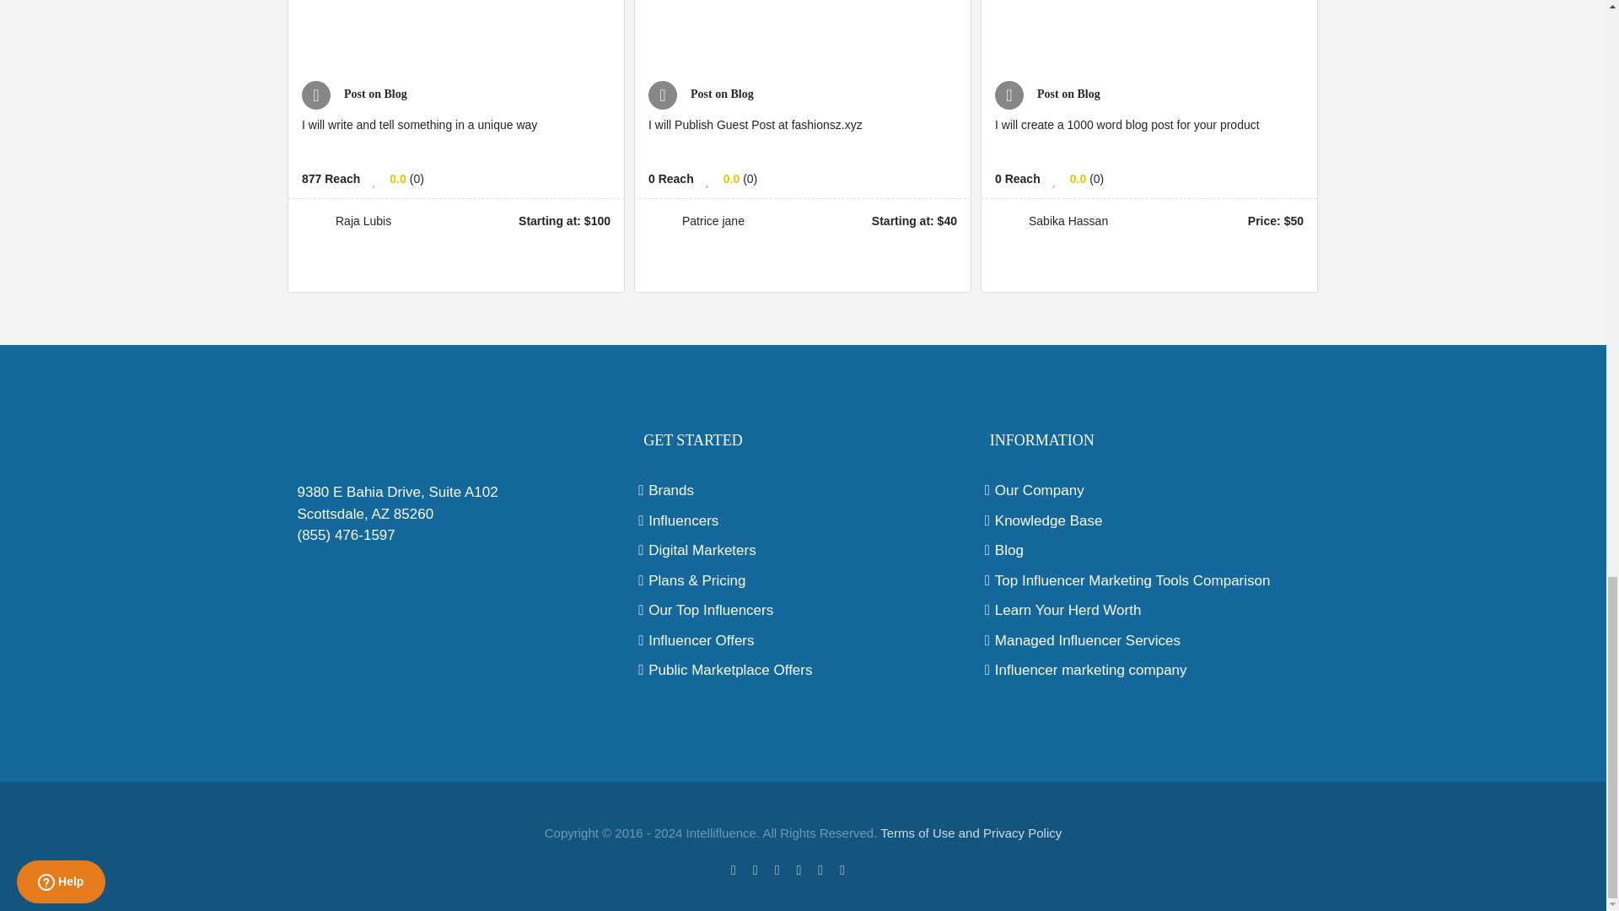 Image resolution: width=1619 pixels, height=911 pixels. I want to click on LinkedIn, so click(842, 871).